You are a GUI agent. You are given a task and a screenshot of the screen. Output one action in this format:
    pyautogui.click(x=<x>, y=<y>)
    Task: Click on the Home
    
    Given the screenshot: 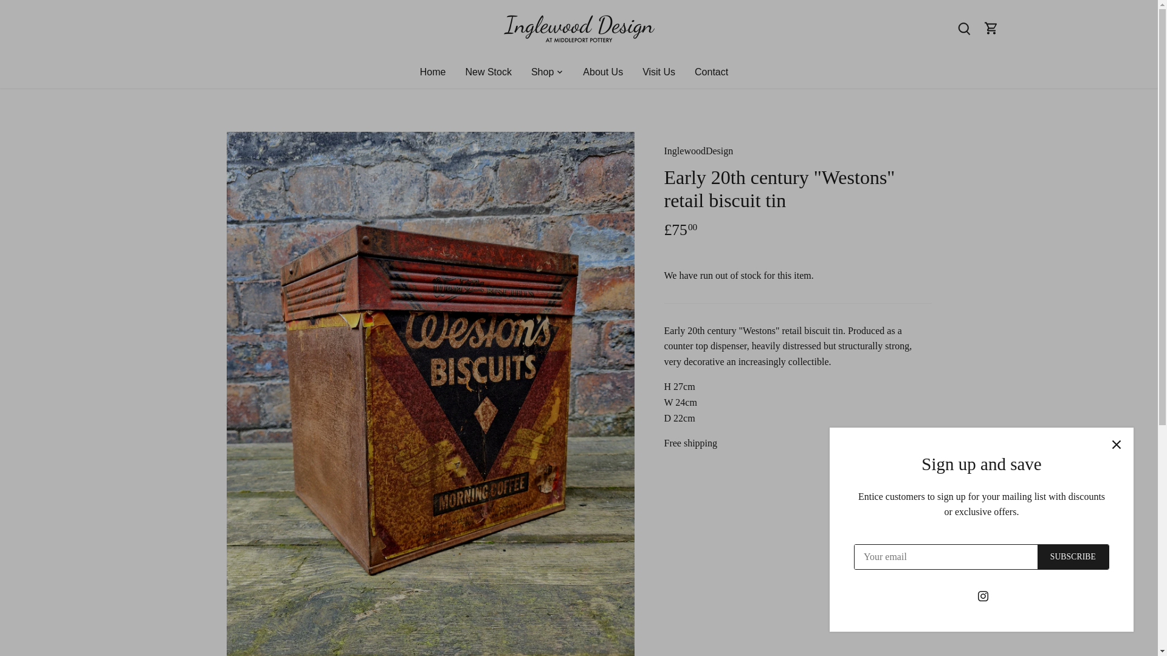 What is the action you would take?
    pyautogui.click(x=438, y=72)
    